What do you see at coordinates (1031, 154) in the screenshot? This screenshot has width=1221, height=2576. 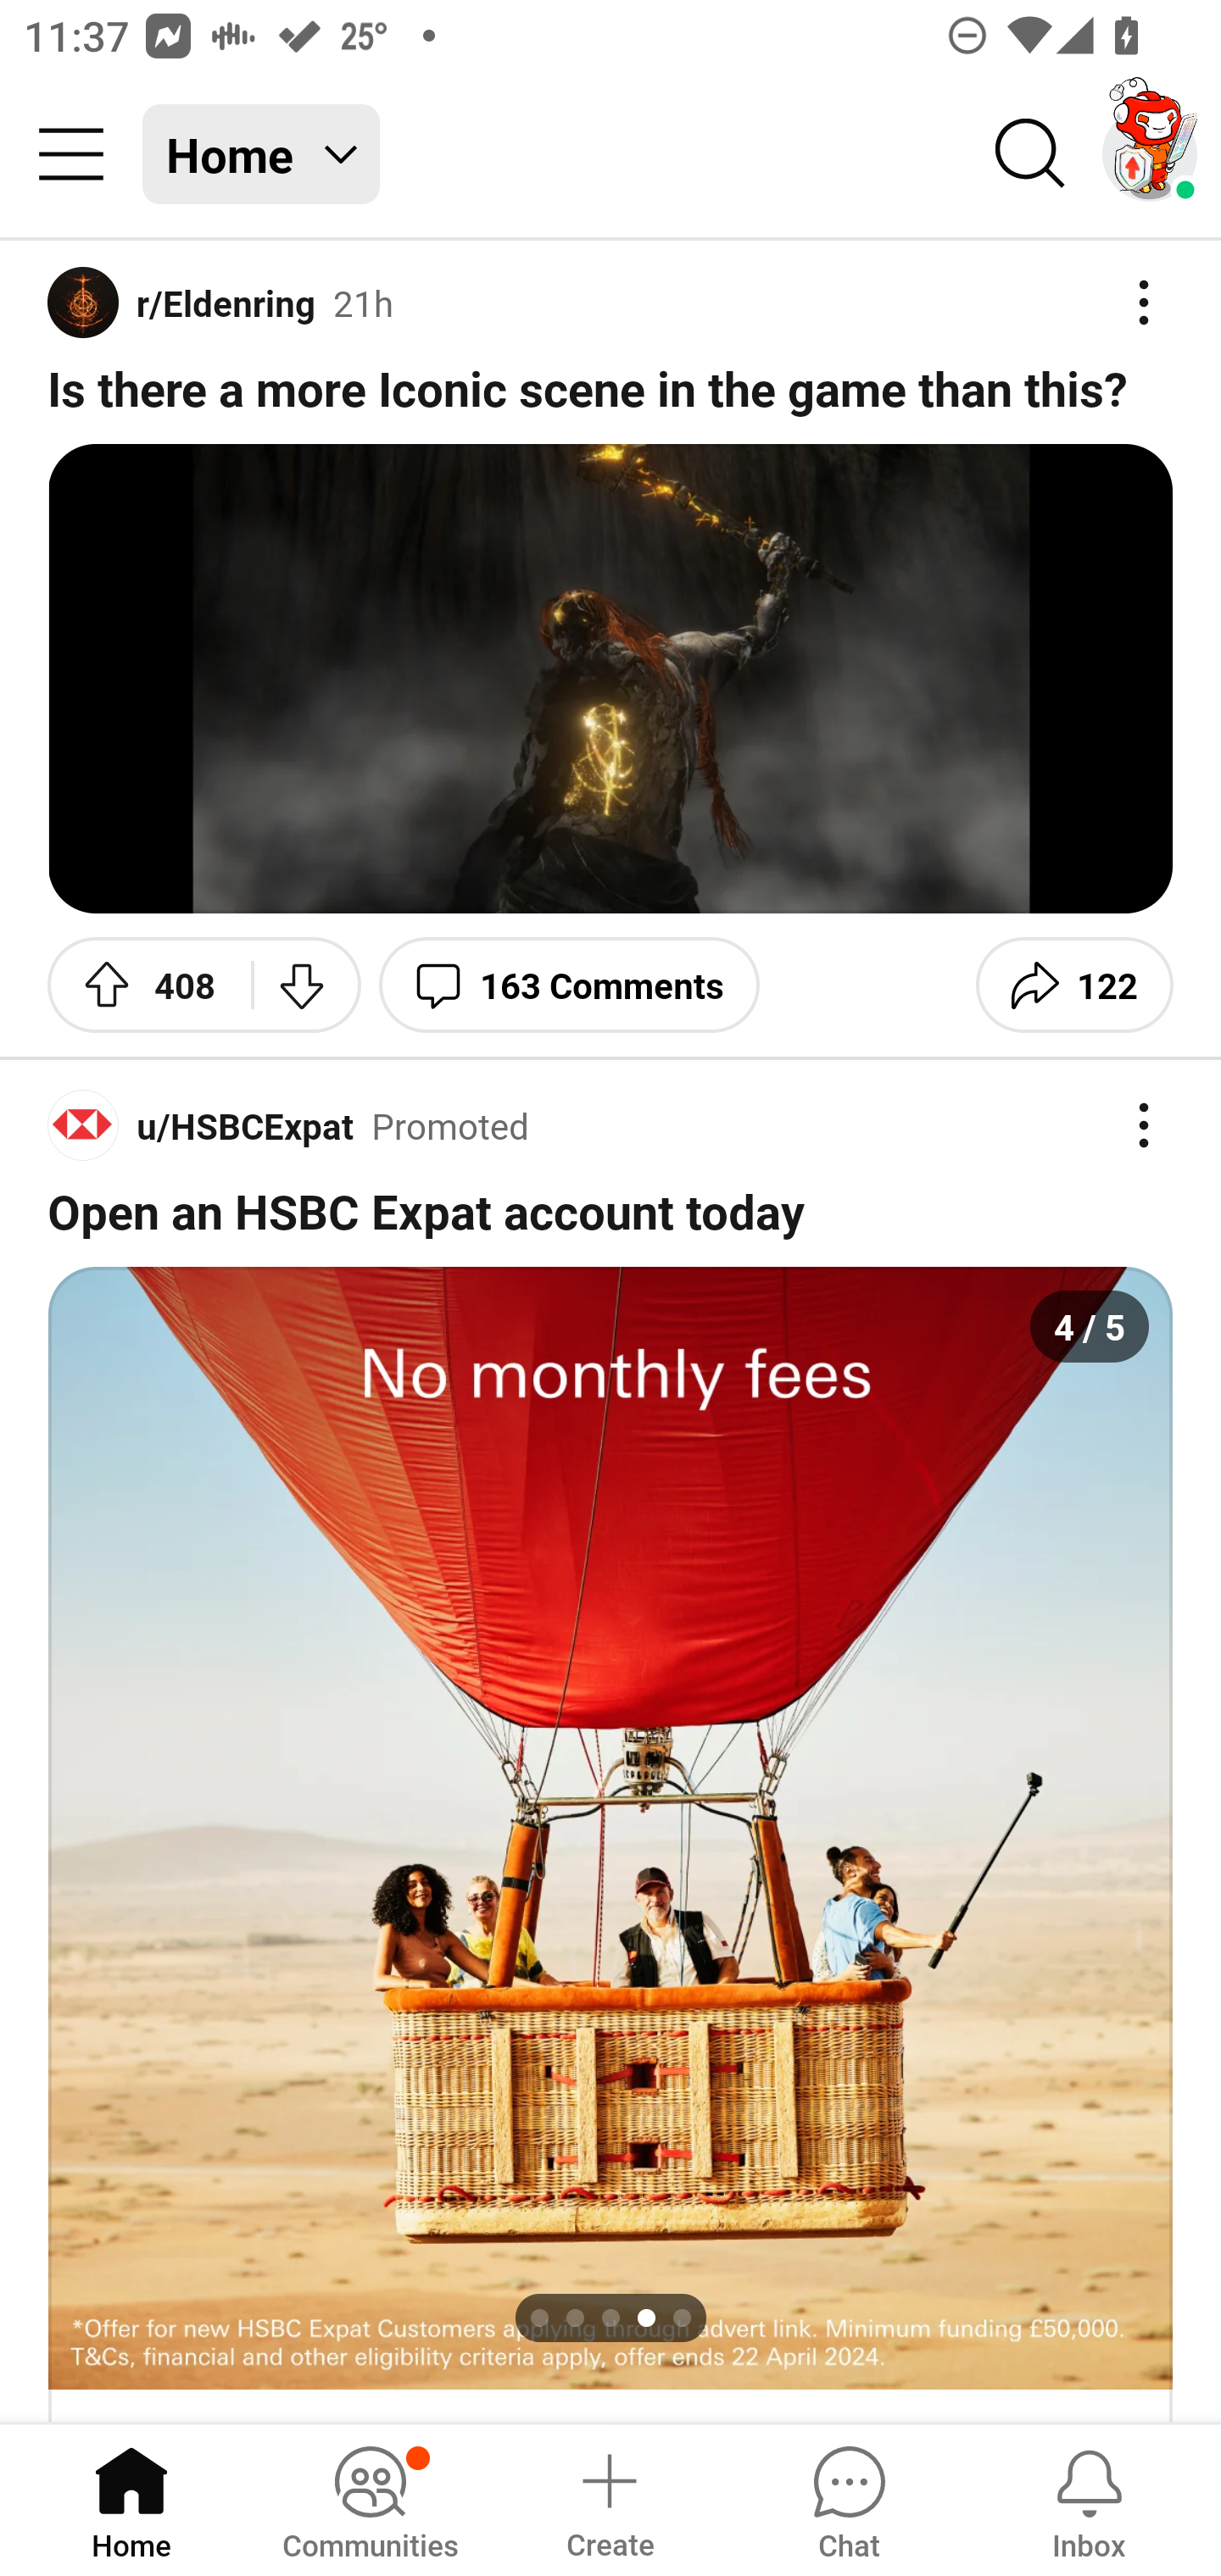 I see `Search` at bounding box center [1031, 154].